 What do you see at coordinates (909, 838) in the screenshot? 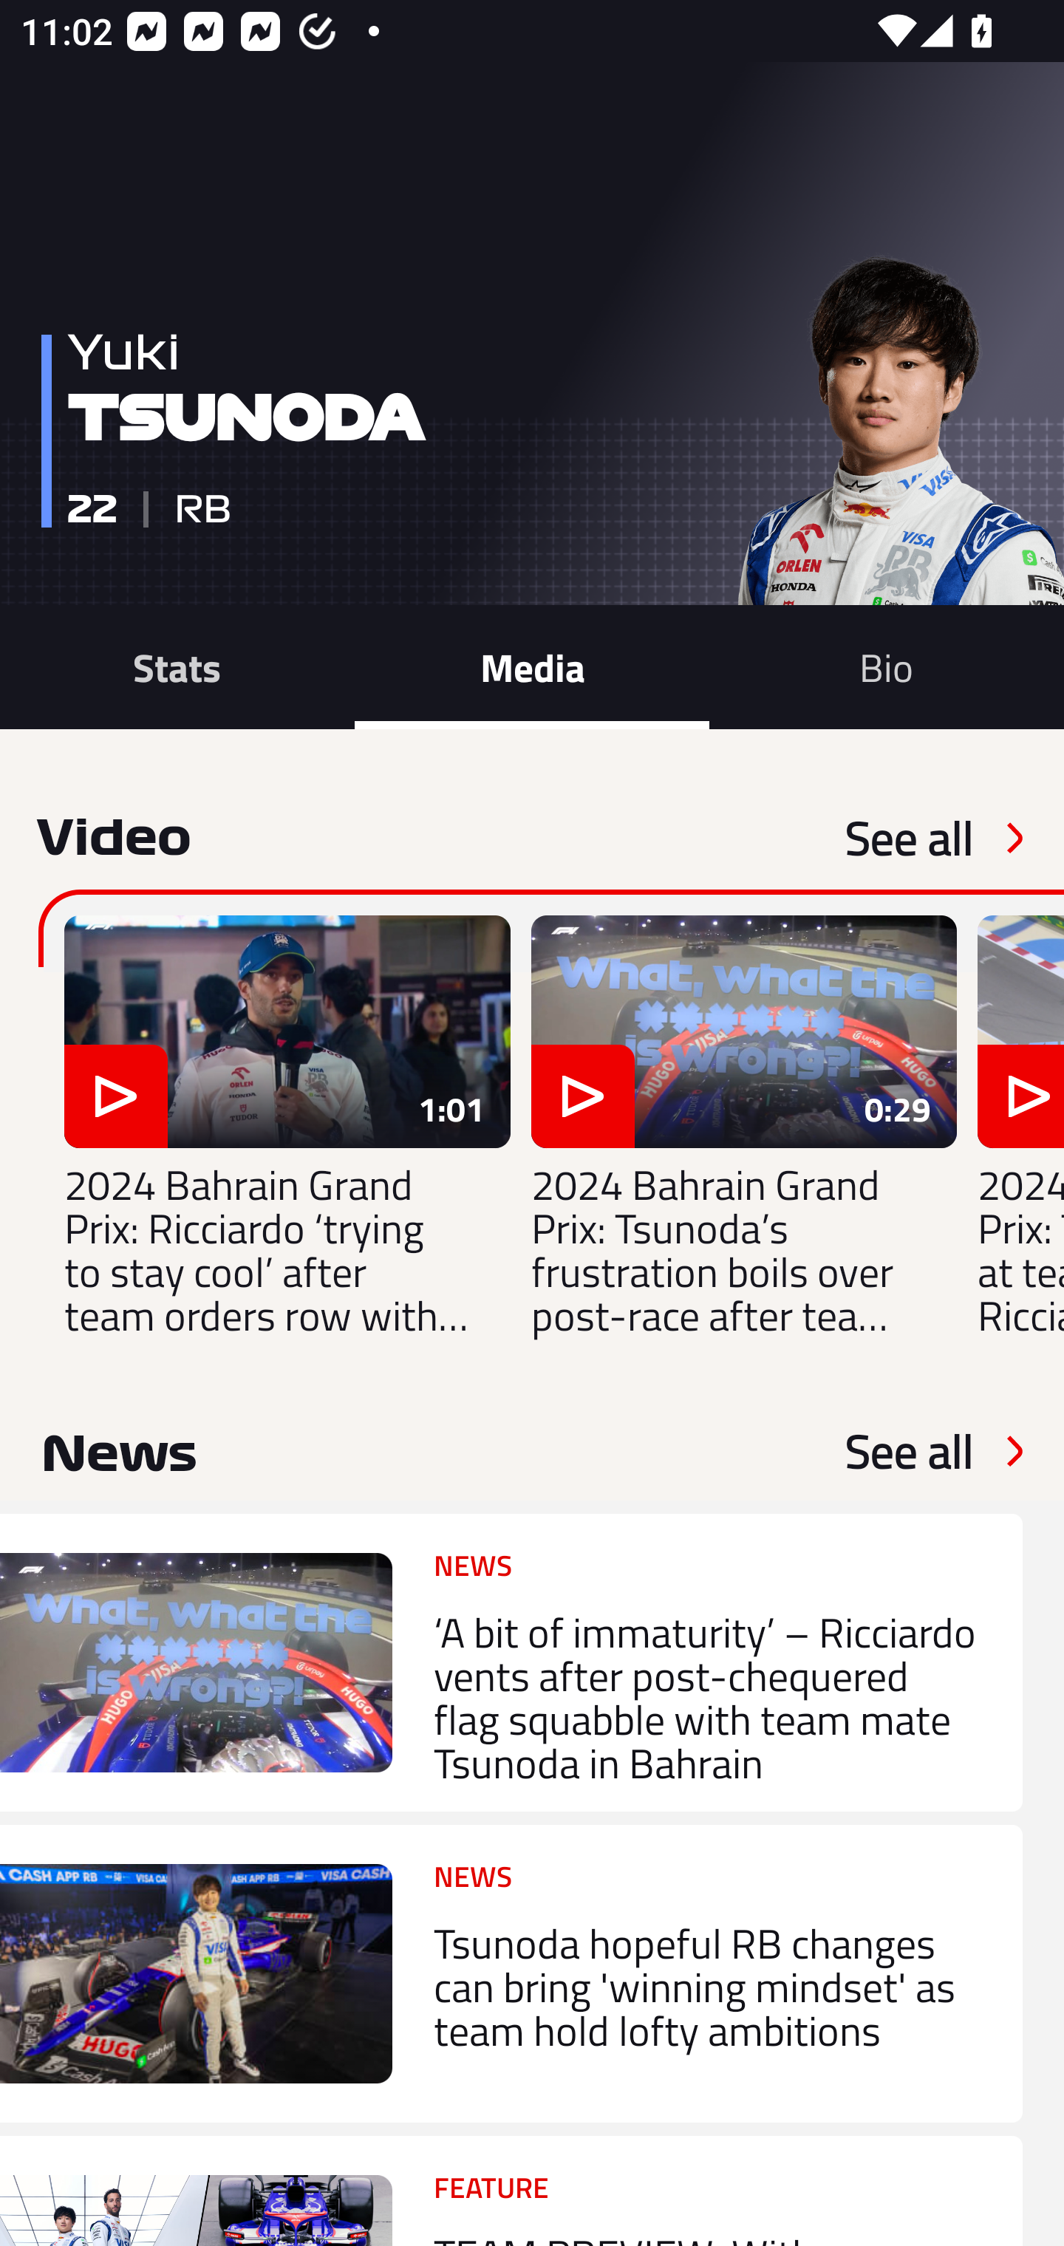
I see `See all` at bounding box center [909, 838].